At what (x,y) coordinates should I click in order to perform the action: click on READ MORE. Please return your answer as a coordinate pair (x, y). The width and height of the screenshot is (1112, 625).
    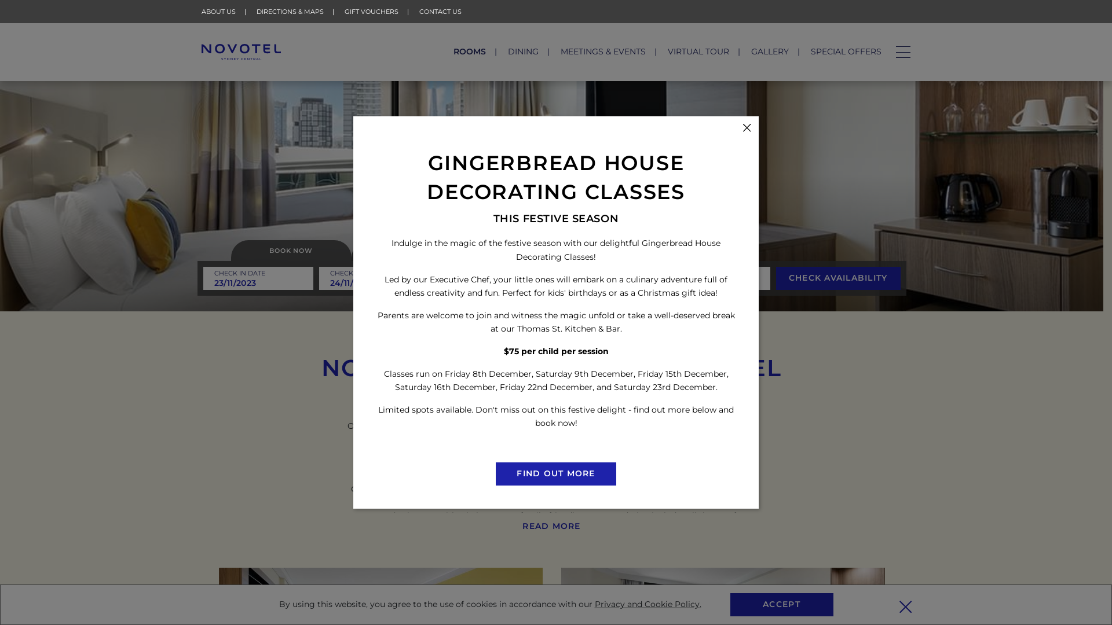
    Looking at the image, I should click on (551, 526).